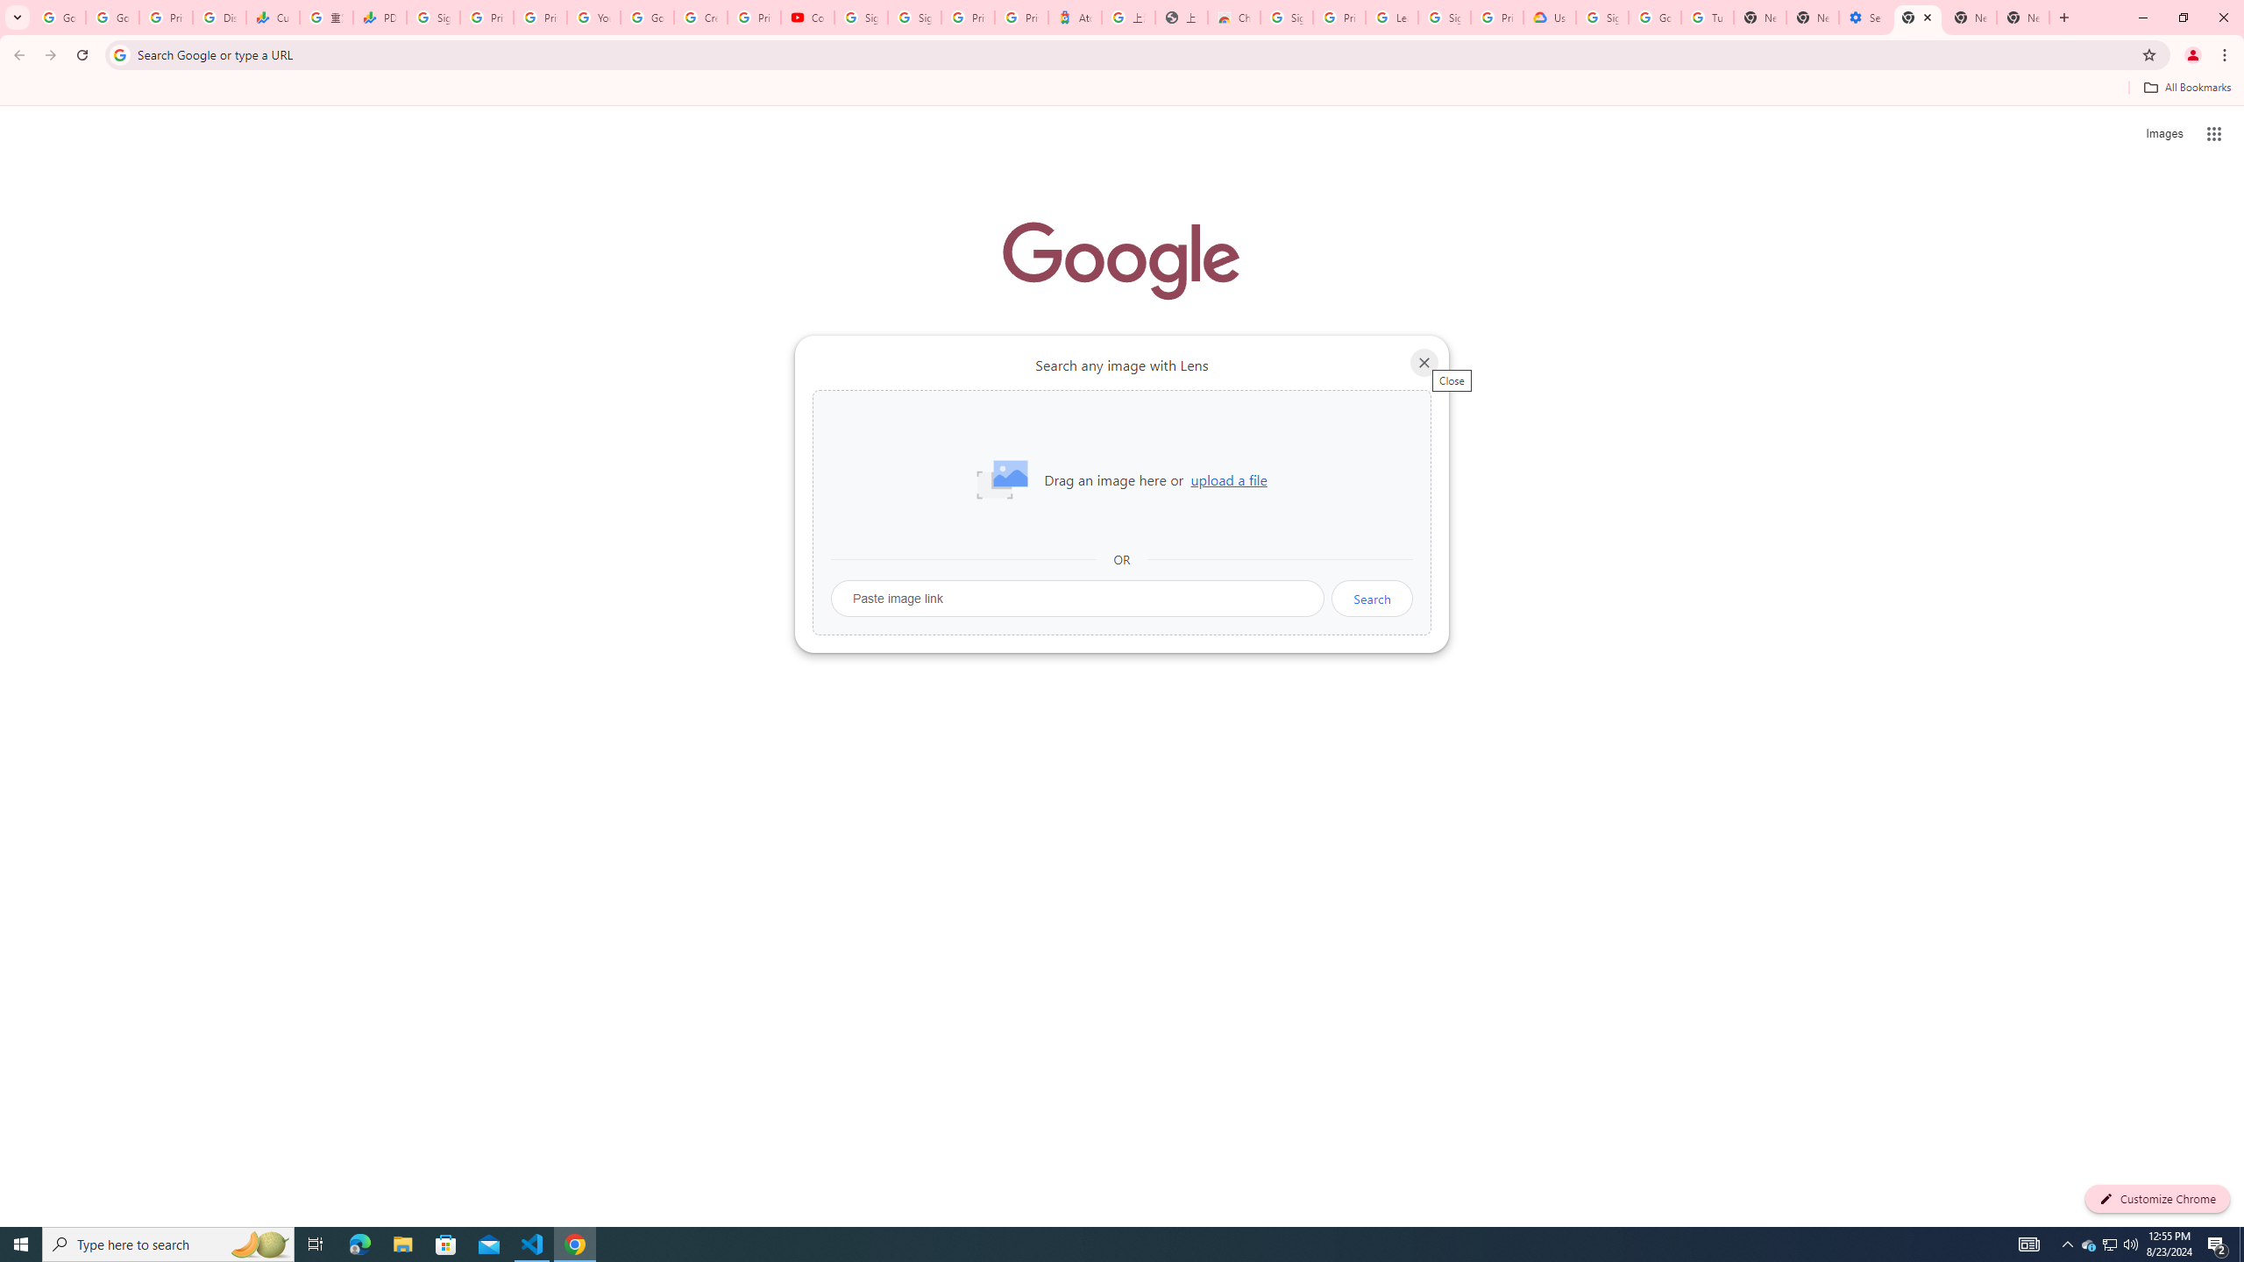 The width and height of the screenshot is (2244, 1262). I want to click on Sign in - Google Accounts, so click(1602, 18).